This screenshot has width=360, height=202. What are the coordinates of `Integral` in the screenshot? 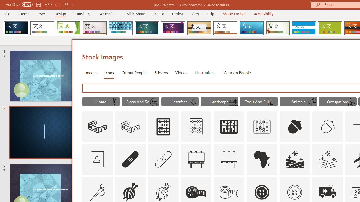 It's located at (121, 28).